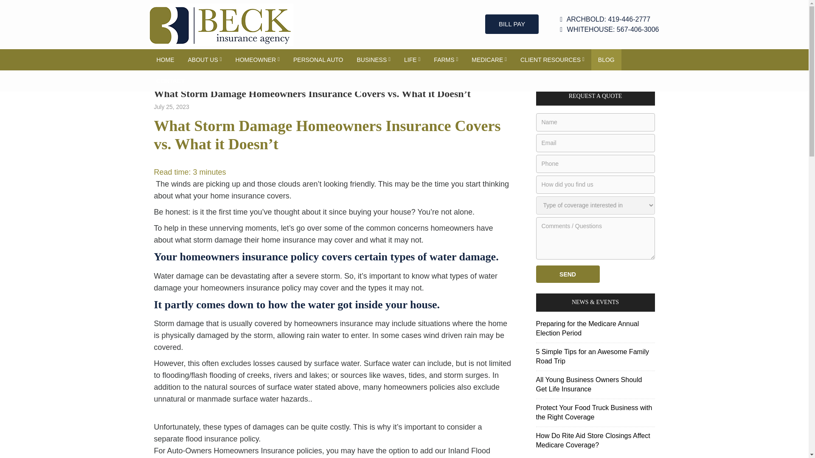 The width and height of the screenshot is (815, 458). I want to click on ARCHBOLD: 419-446-2777, so click(609, 20).